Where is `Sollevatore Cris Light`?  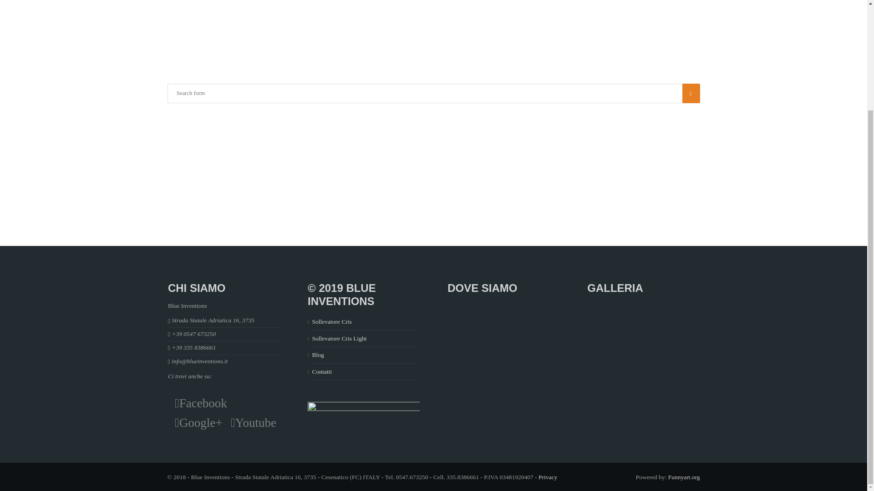 Sollevatore Cris Light is located at coordinates (340, 338).